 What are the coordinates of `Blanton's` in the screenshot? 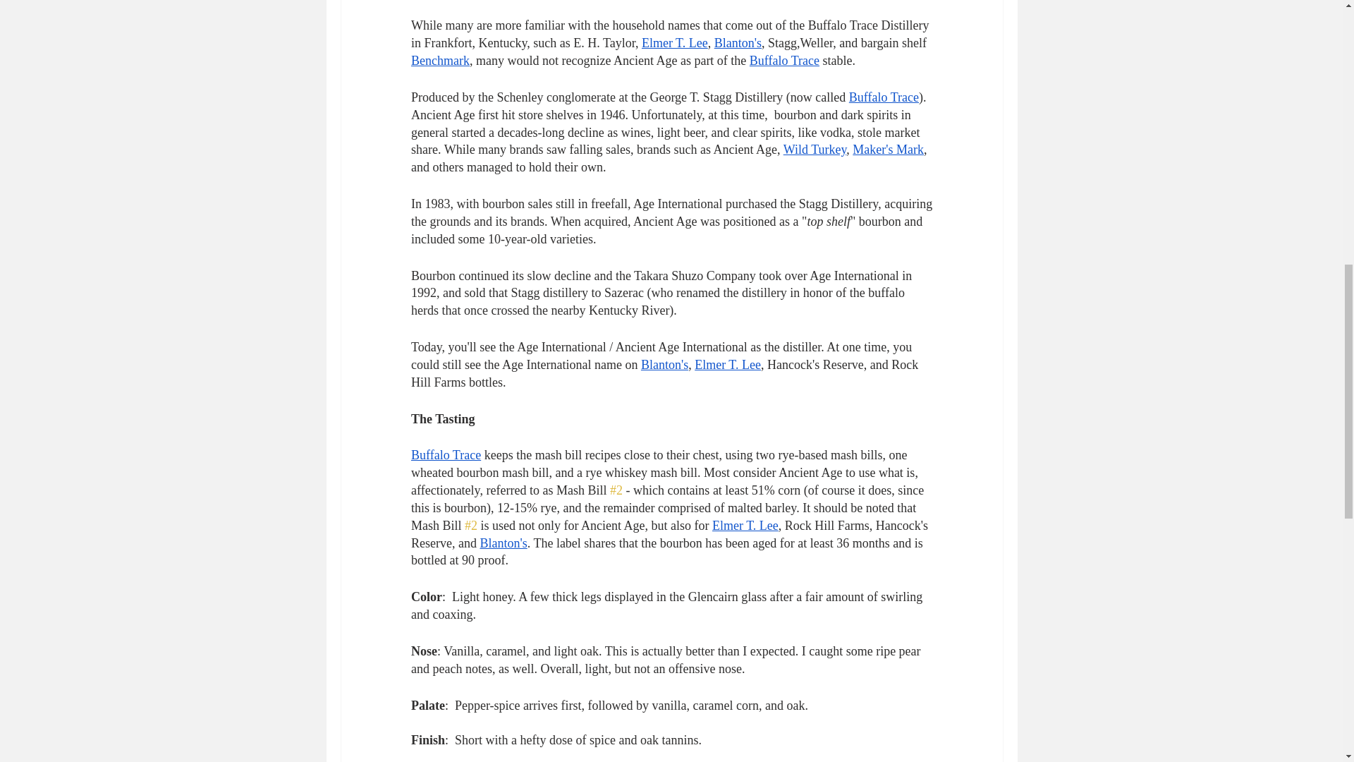 It's located at (502, 543).